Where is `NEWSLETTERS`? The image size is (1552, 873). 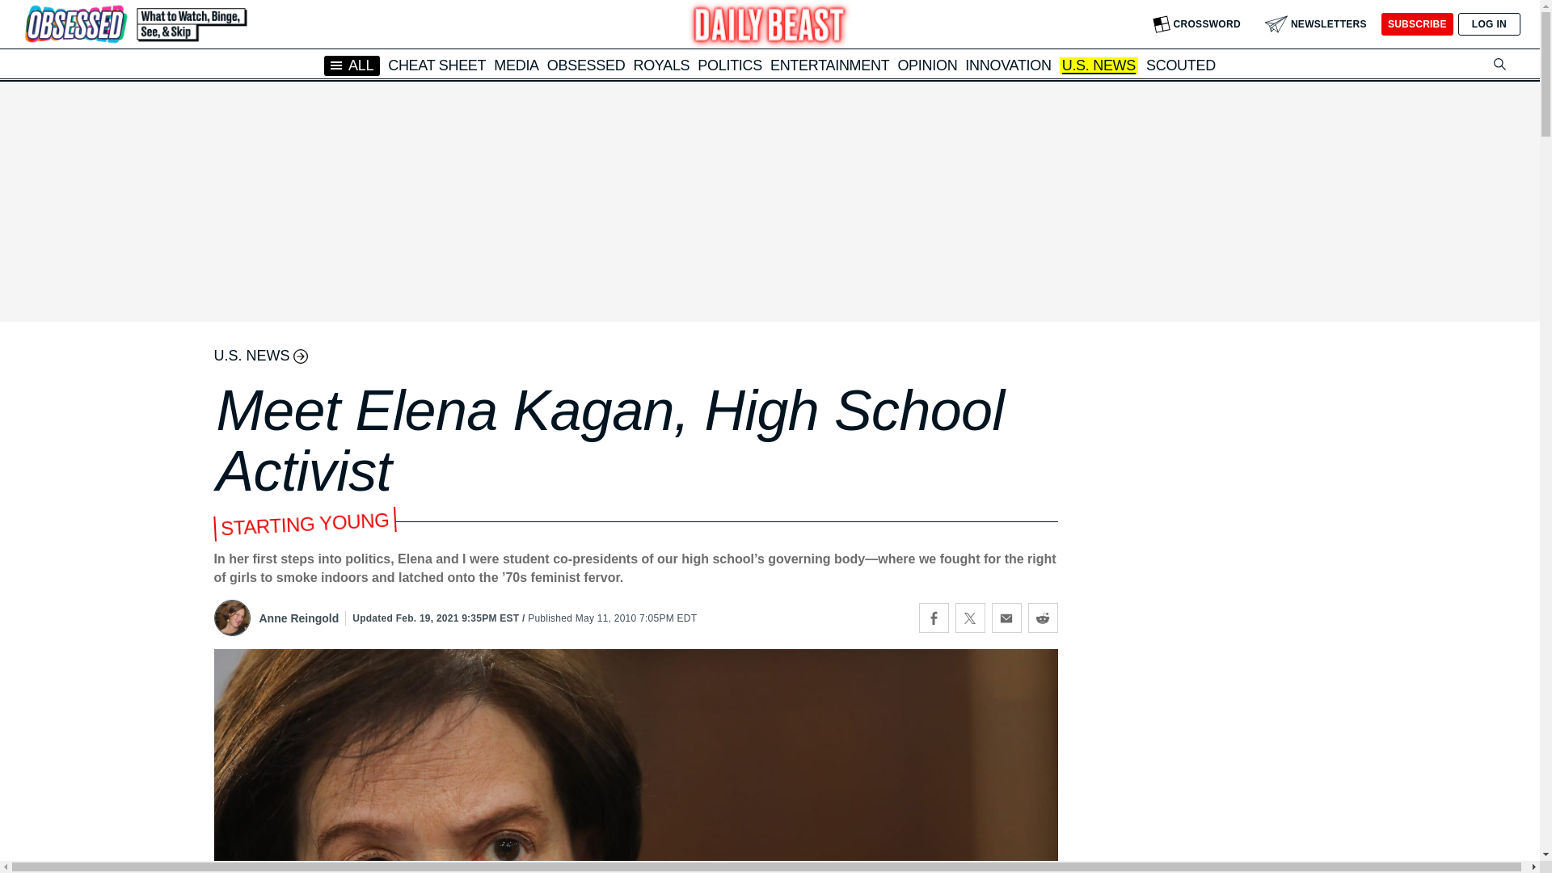
NEWSLETTERS is located at coordinates (1316, 24).